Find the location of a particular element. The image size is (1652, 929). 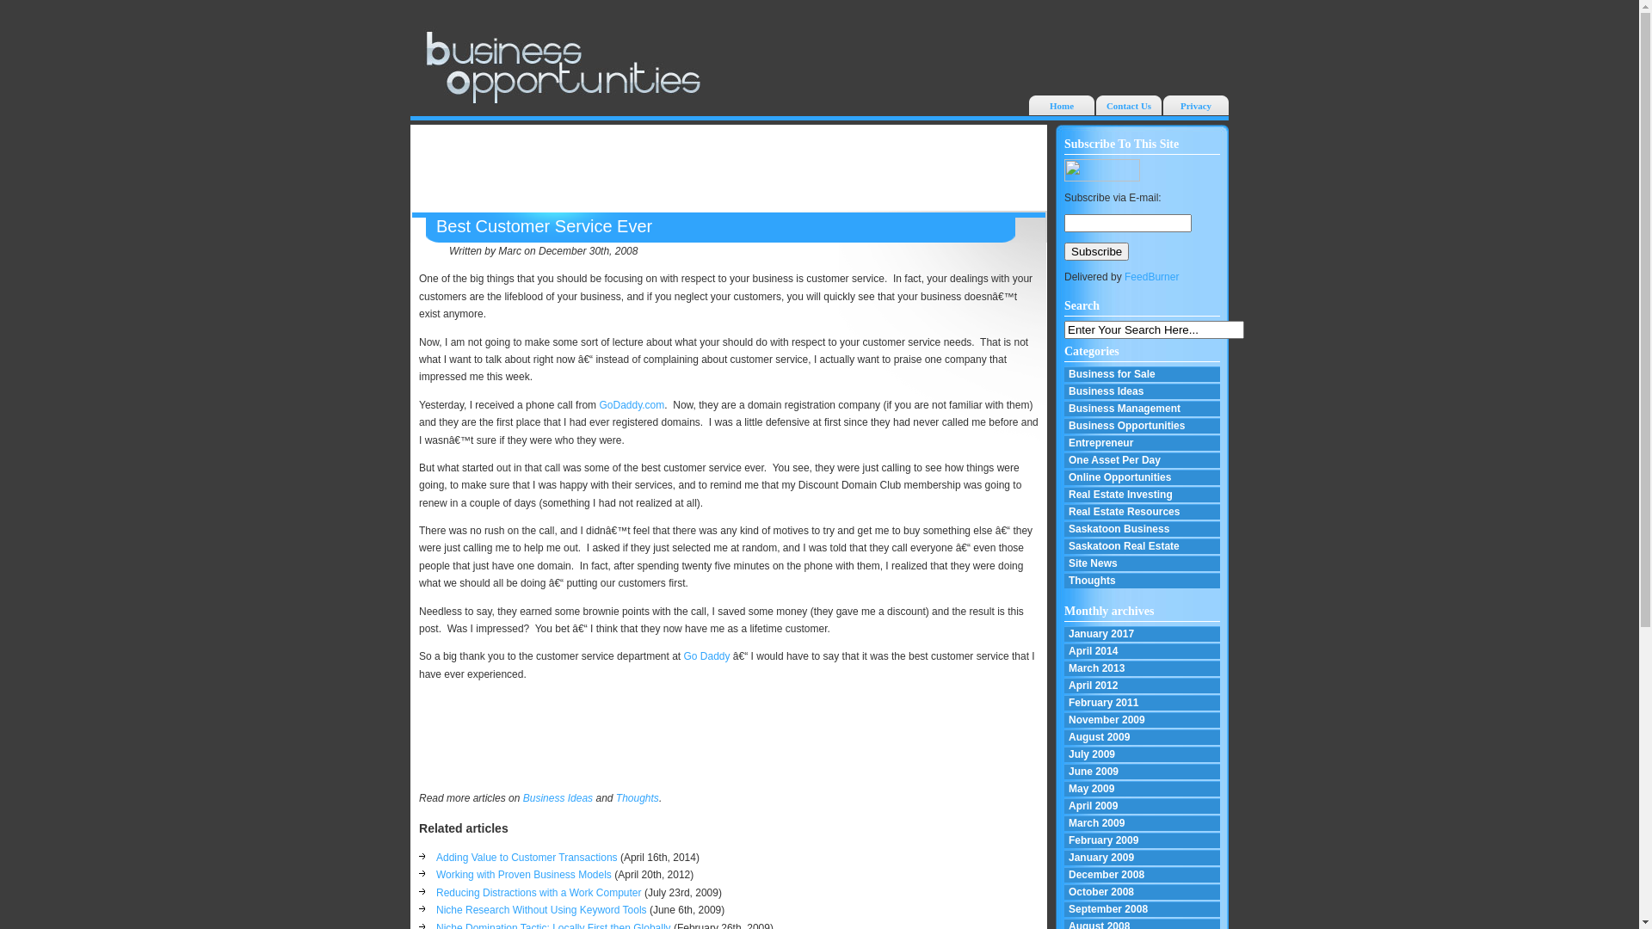

Business for Sale is located at coordinates (1143, 375).